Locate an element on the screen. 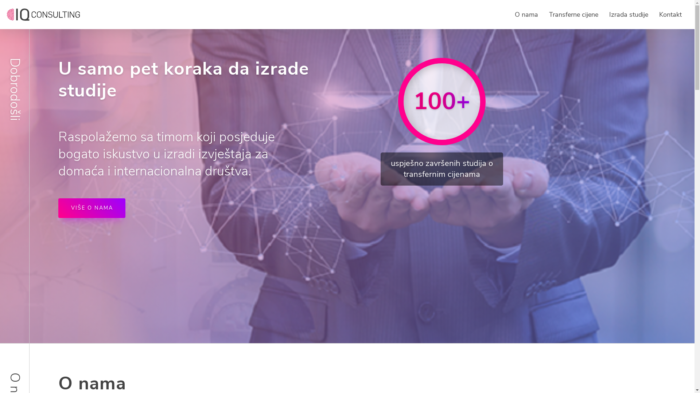 This screenshot has width=700, height=393. IQ consulting is located at coordinates (43, 15).